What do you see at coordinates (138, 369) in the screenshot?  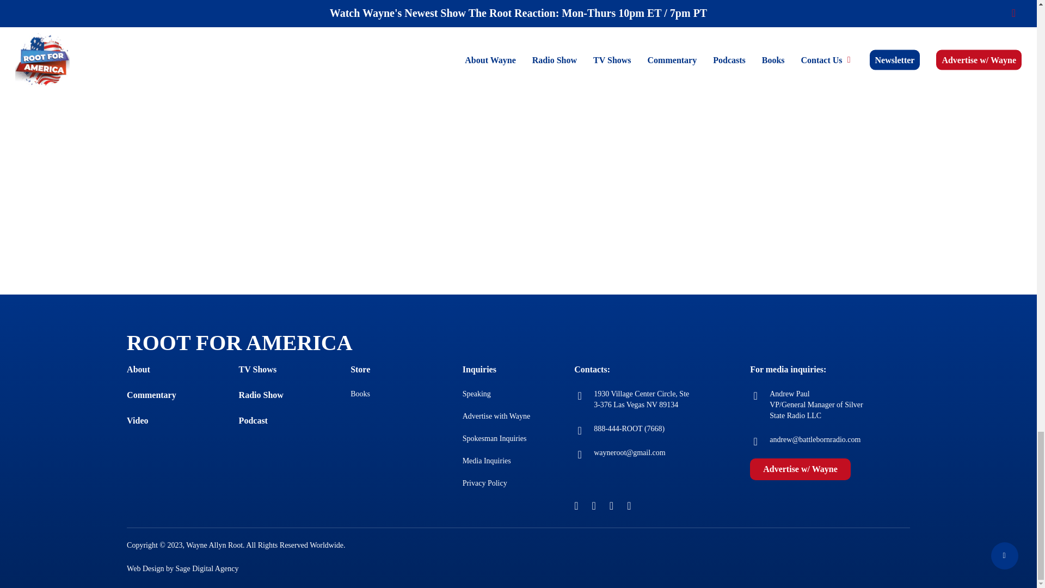 I see `About` at bounding box center [138, 369].